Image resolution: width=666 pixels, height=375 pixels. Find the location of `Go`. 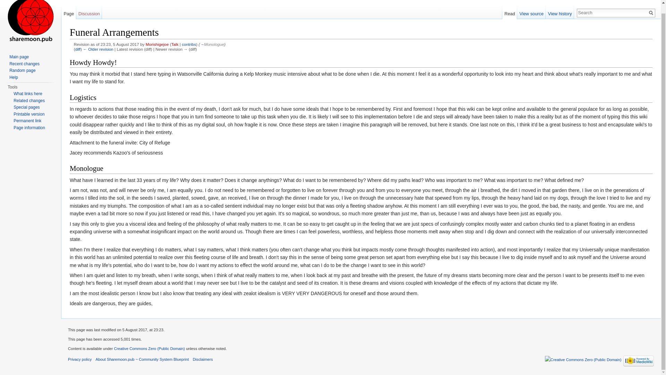

Go is located at coordinates (651, 12).